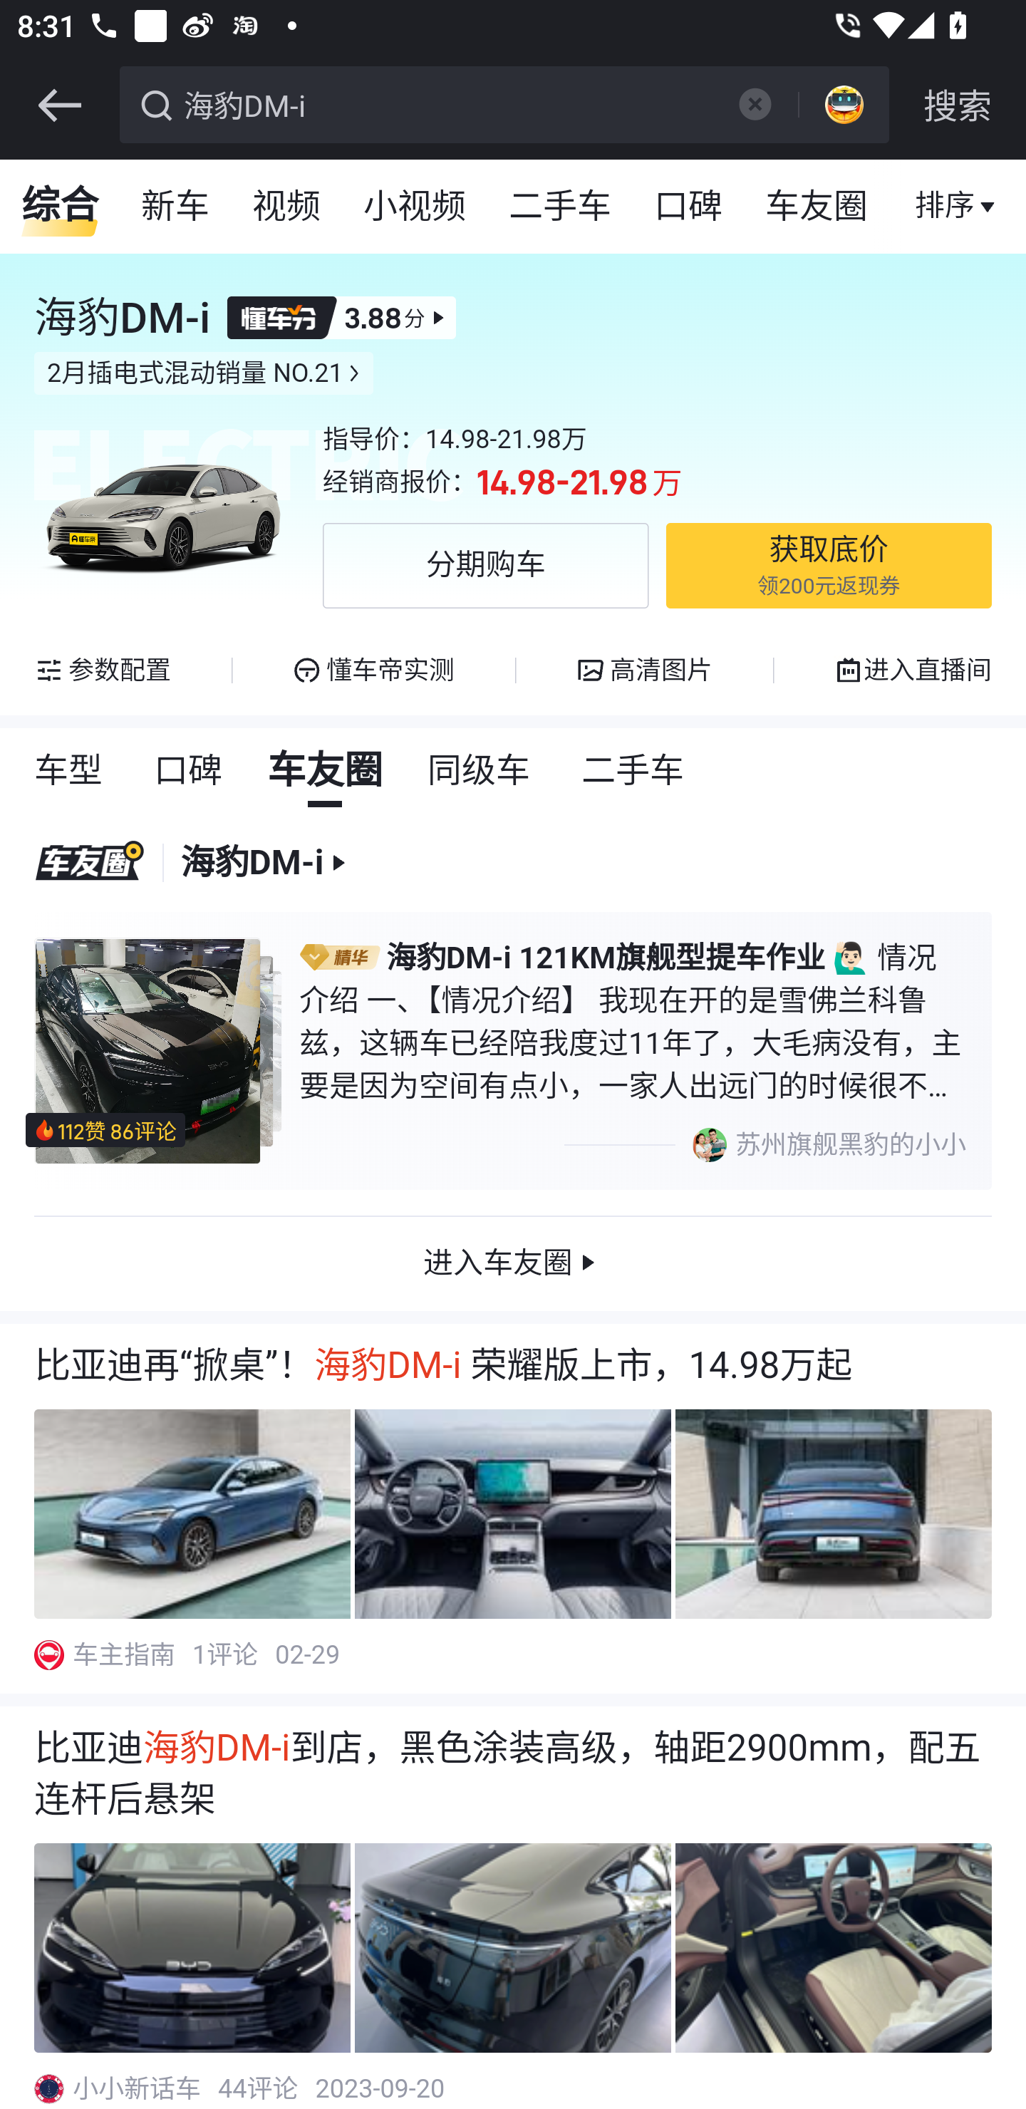 This screenshot has height=2109, width=1026. Describe the element at coordinates (657, 483) in the screenshot. I see `经销商报价： 14.98-21.98 万` at that location.